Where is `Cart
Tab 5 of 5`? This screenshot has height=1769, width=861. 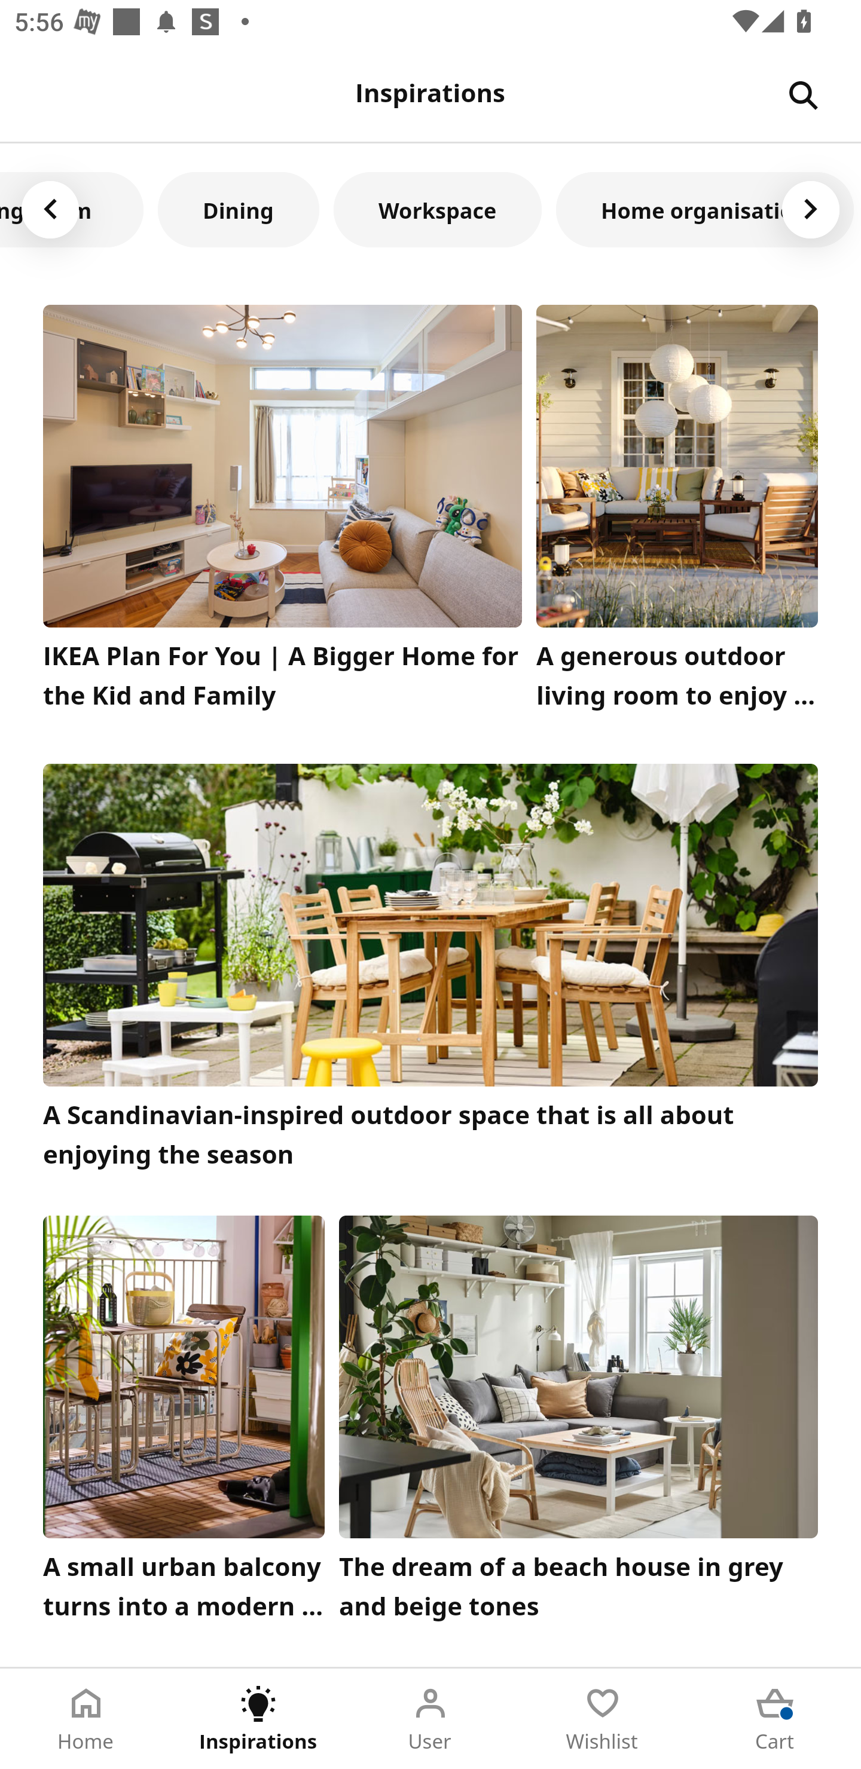
Cart
Tab 5 of 5 is located at coordinates (775, 1719).